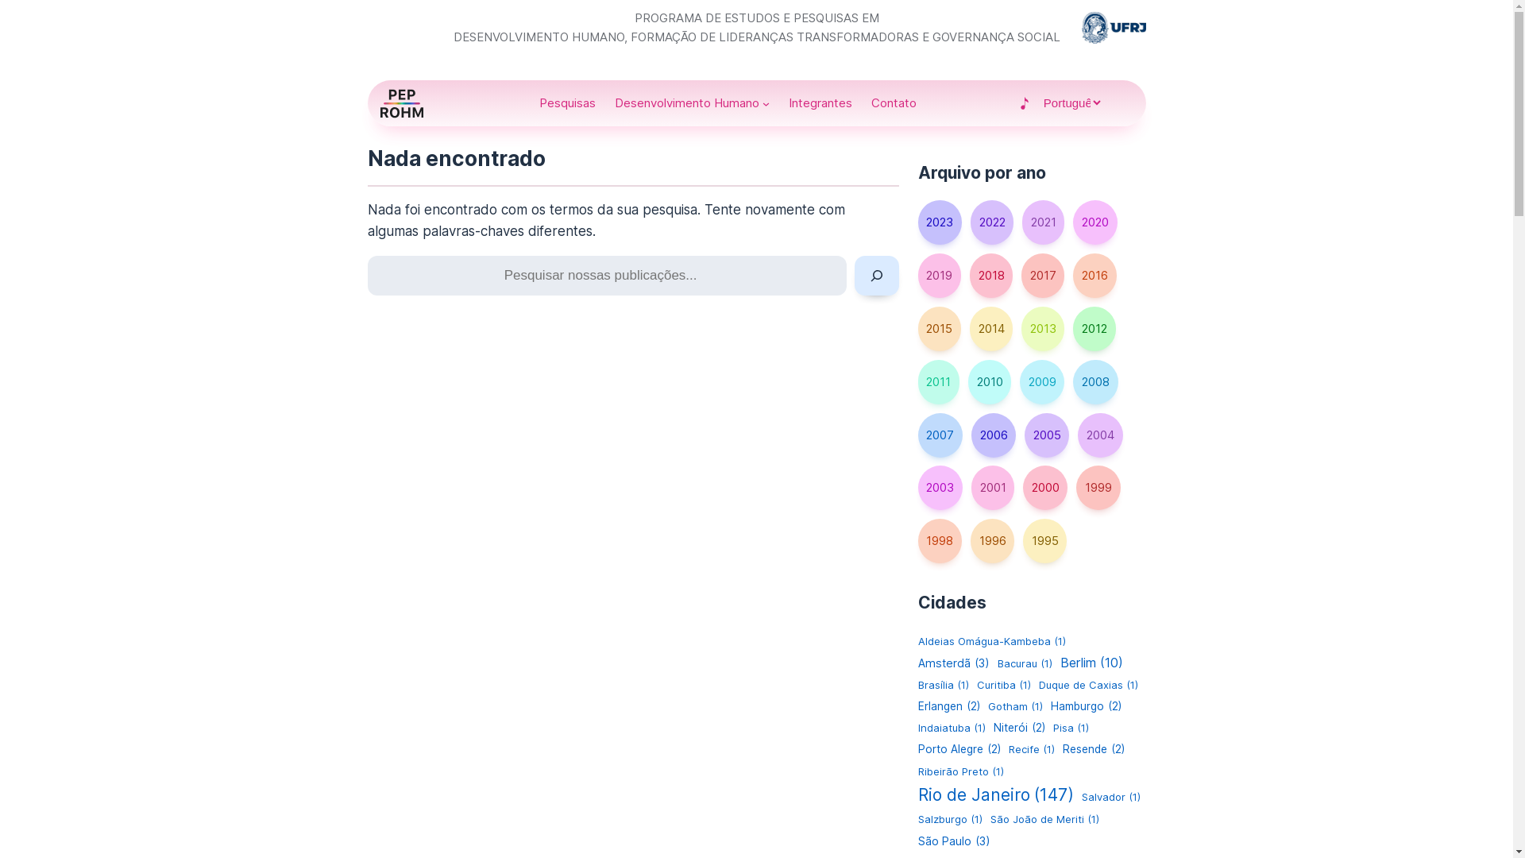 This screenshot has height=858, width=1525. I want to click on Hamburgo (2), so click(1087, 707).